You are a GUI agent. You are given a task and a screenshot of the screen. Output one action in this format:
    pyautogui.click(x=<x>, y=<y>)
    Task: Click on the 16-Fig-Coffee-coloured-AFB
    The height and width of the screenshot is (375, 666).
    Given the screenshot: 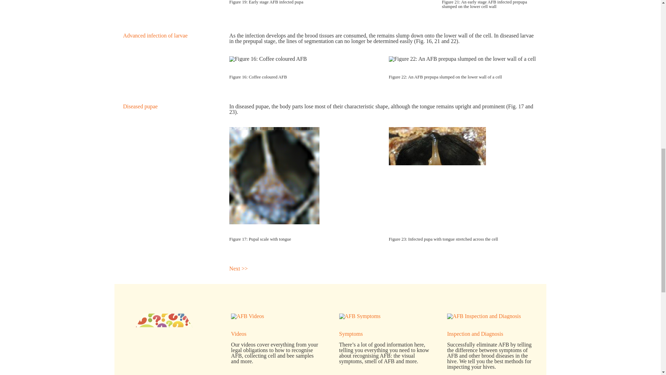 What is the action you would take?
    pyautogui.click(x=268, y=59)
    